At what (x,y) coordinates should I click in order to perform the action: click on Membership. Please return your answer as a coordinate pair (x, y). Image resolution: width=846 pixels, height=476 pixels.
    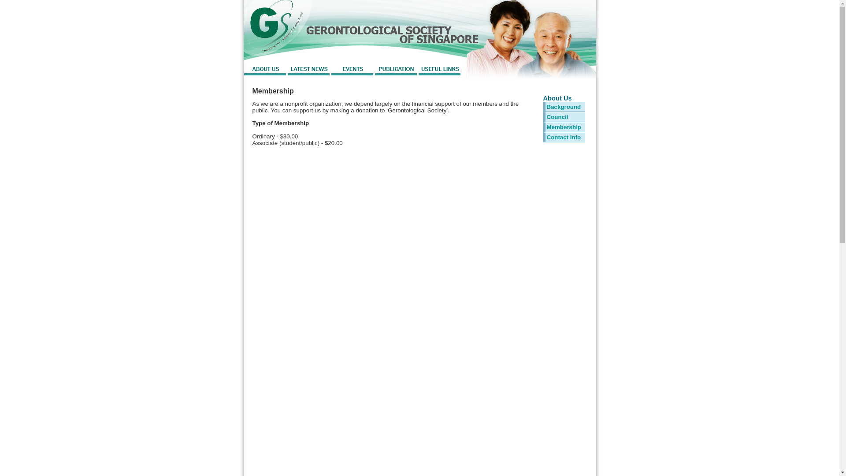
    Looking at the image, I should click on (564, 127).